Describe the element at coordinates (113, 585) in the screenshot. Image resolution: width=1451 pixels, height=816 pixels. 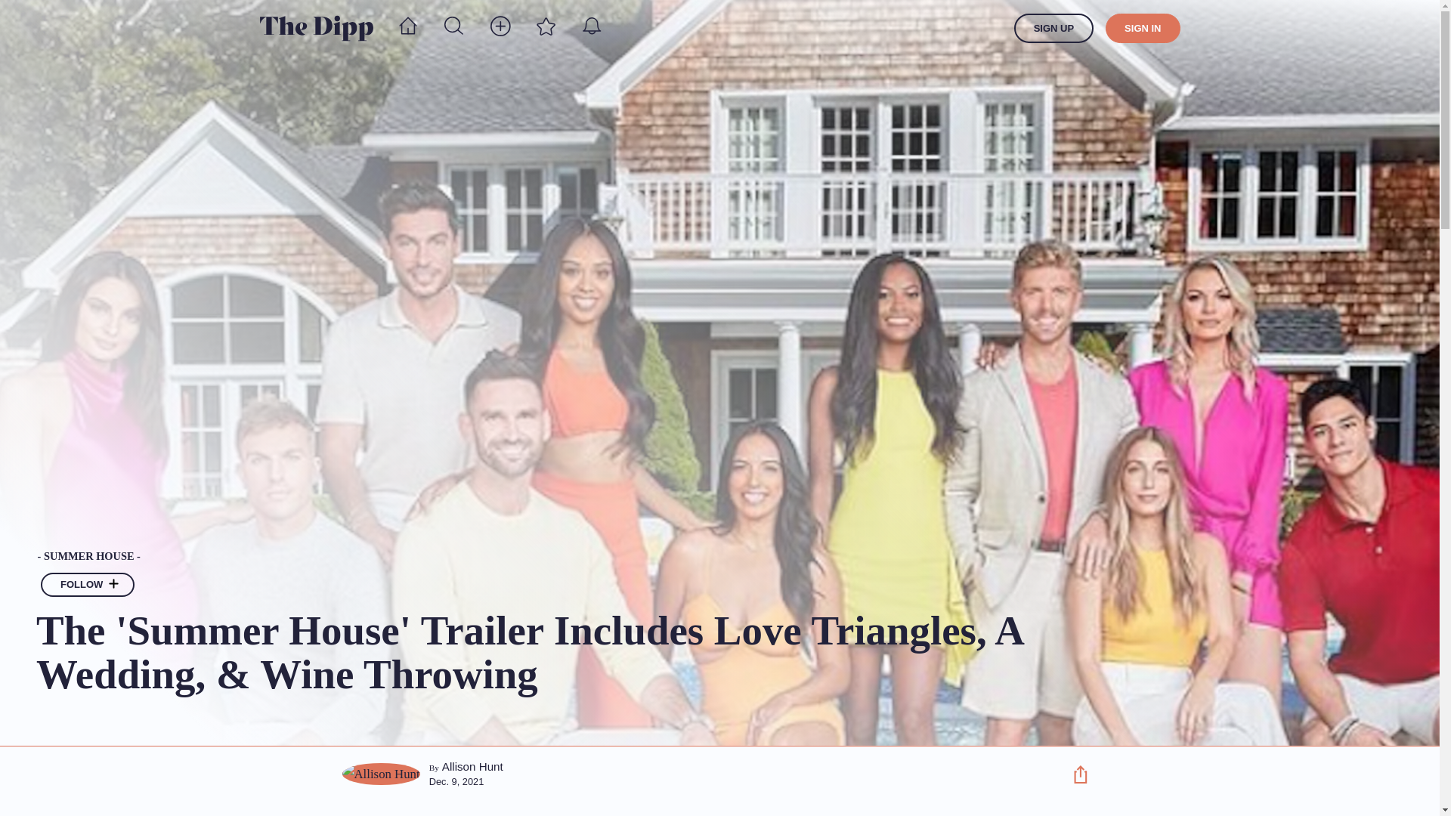
I see `Follow` at that location.